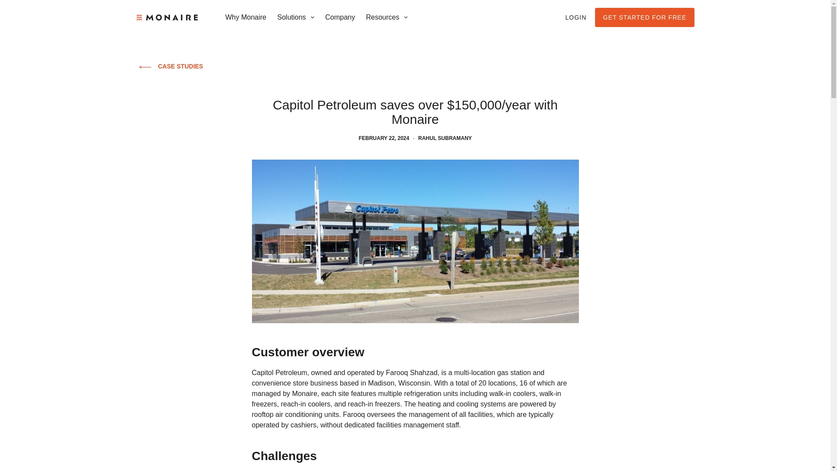  I want to click on Skip to content, so click(9, 4).